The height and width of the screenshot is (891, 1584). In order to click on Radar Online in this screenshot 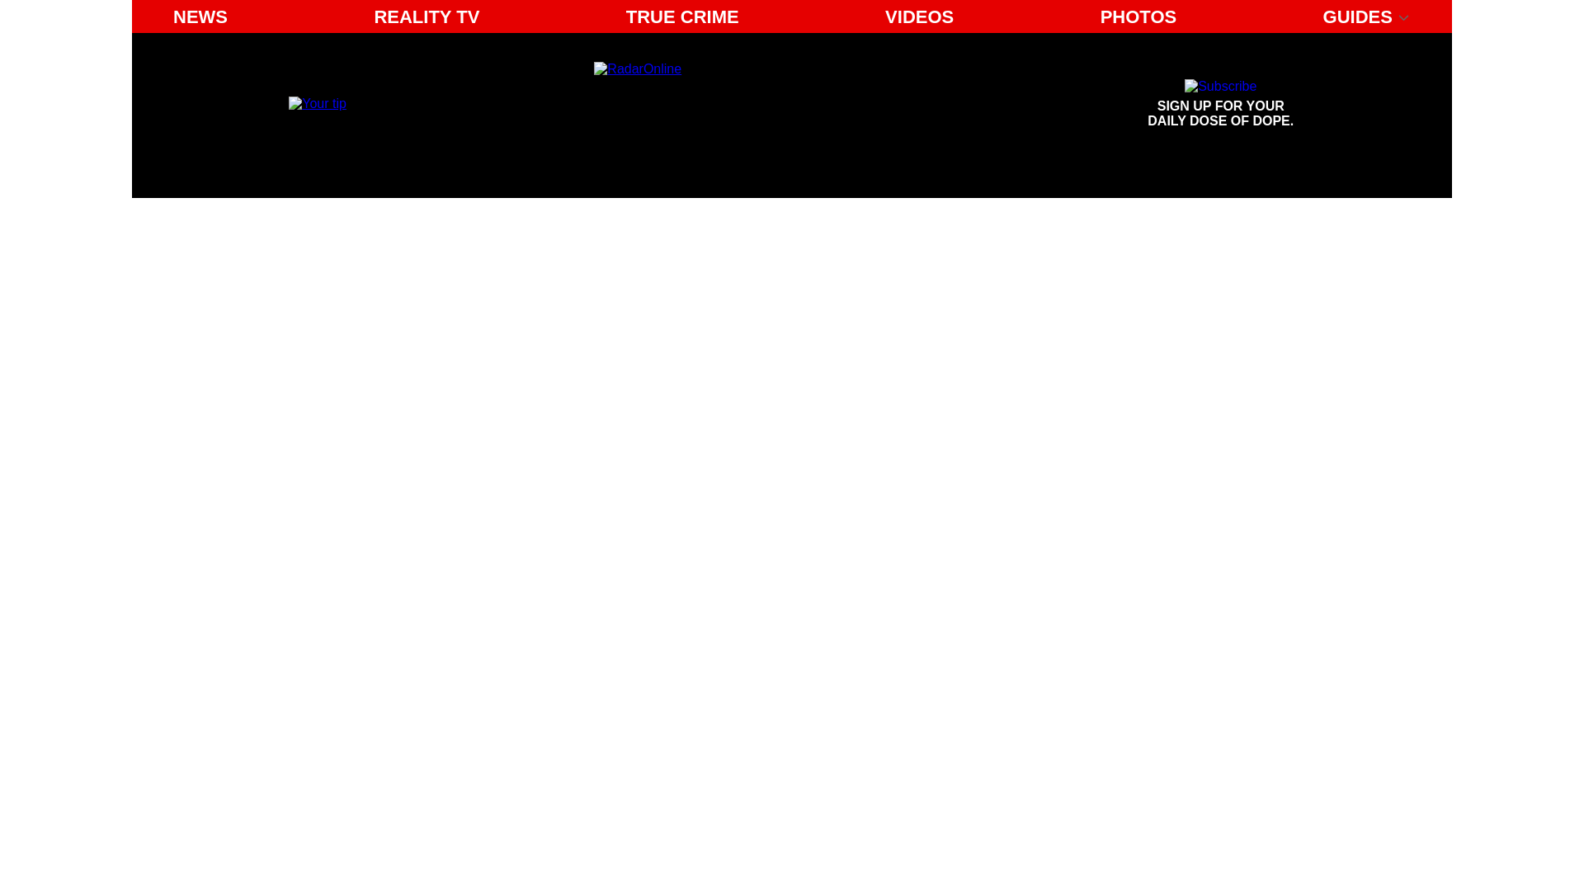, I will do `click(746, 104)`.